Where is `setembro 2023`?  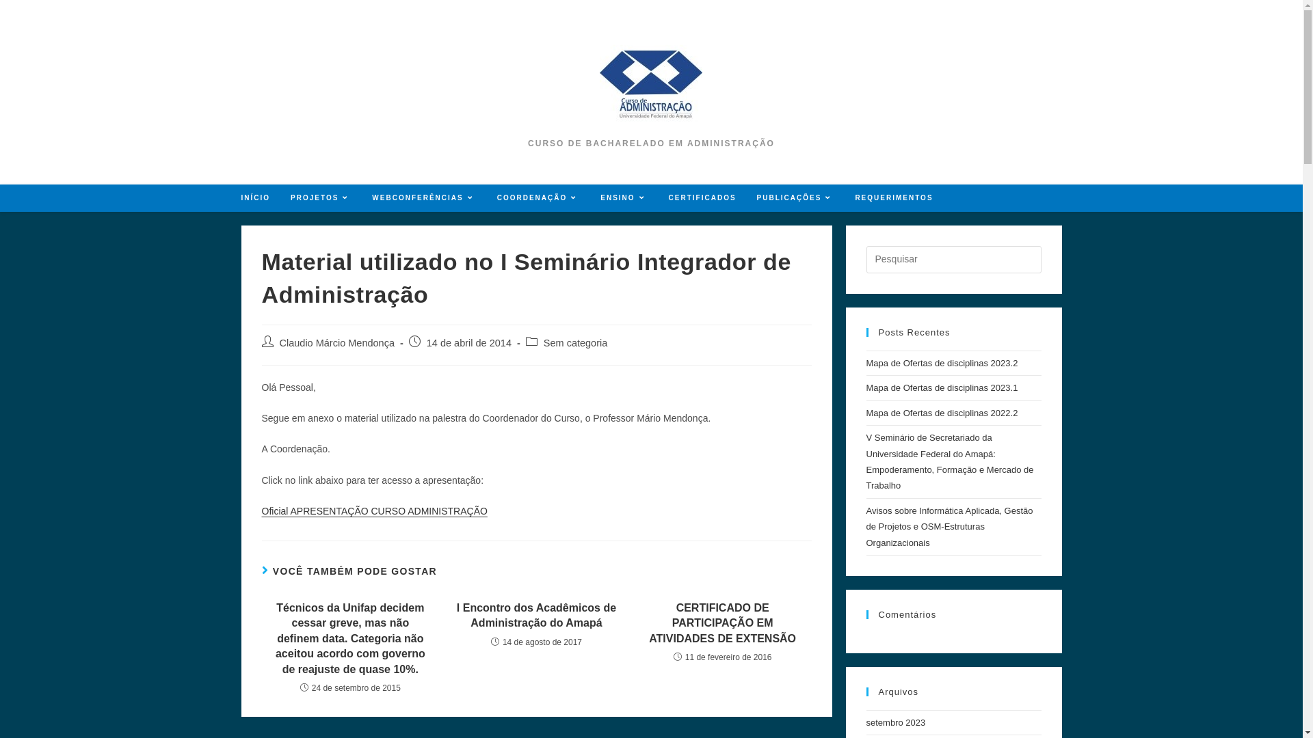
setembro 2023 is located at coordinates (896, 723).